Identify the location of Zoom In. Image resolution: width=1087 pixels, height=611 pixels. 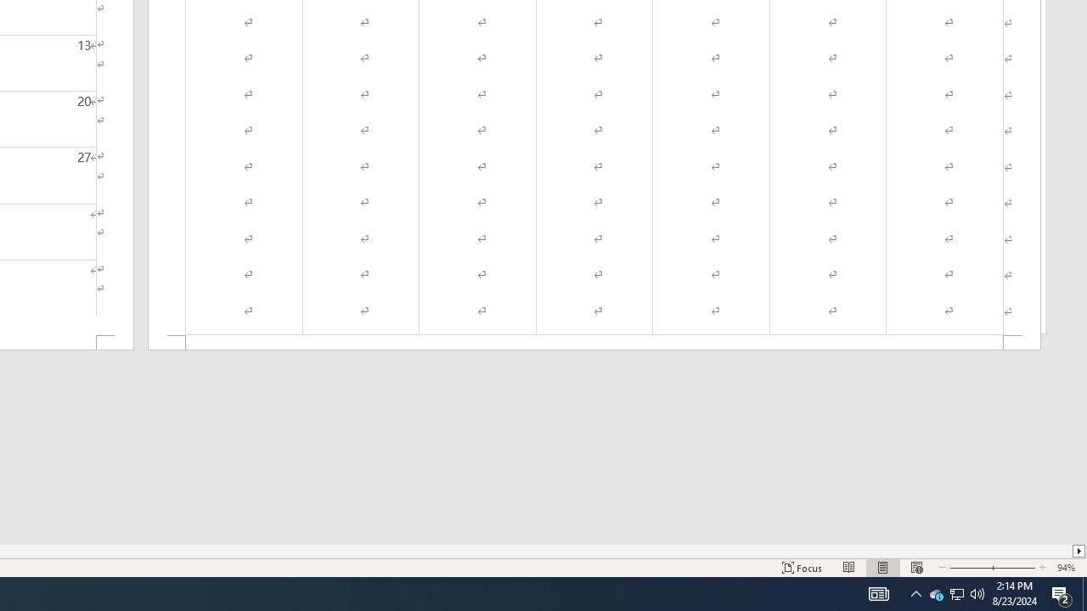
(1013, 567).